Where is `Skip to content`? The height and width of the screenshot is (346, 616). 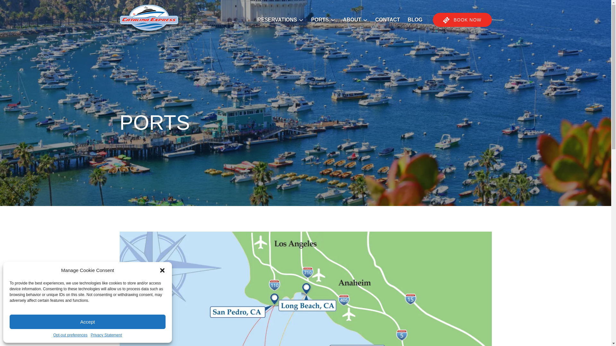
Skip to content is located at coordinates (20, 7).